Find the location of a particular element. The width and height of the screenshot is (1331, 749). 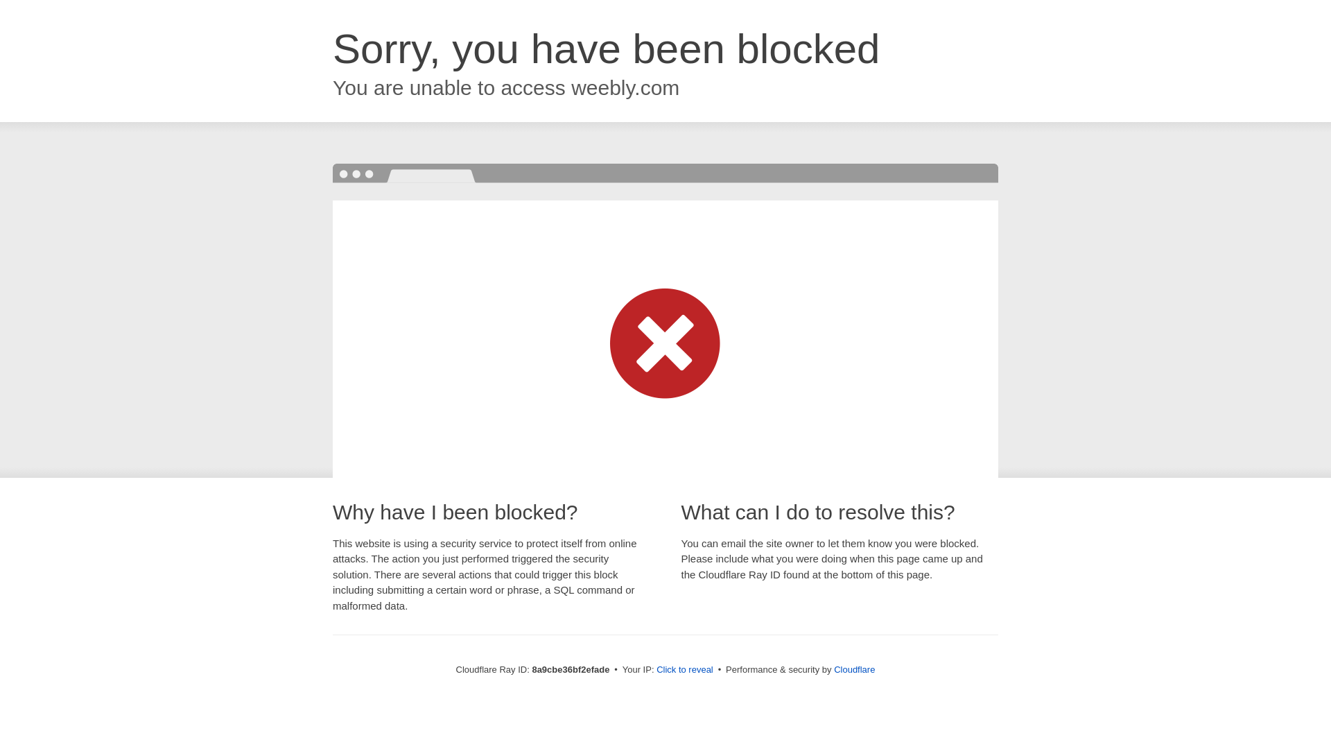

Click to reveal is located at coordinates (685, 670).